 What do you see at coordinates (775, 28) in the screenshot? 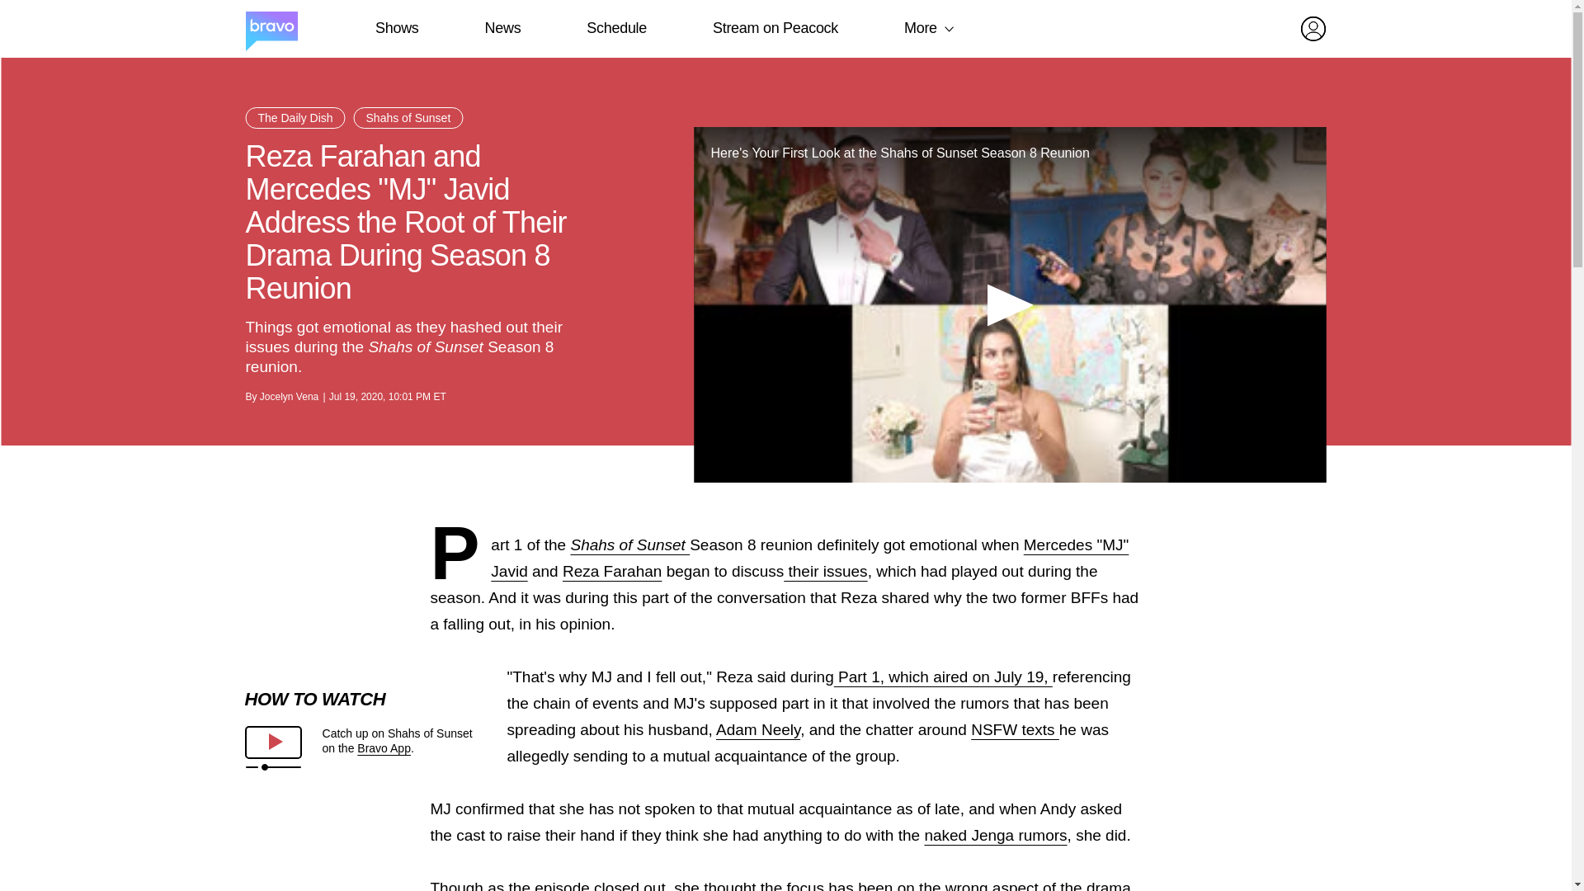
I see `Stream on Peacock` at bounding box center [775, 28].